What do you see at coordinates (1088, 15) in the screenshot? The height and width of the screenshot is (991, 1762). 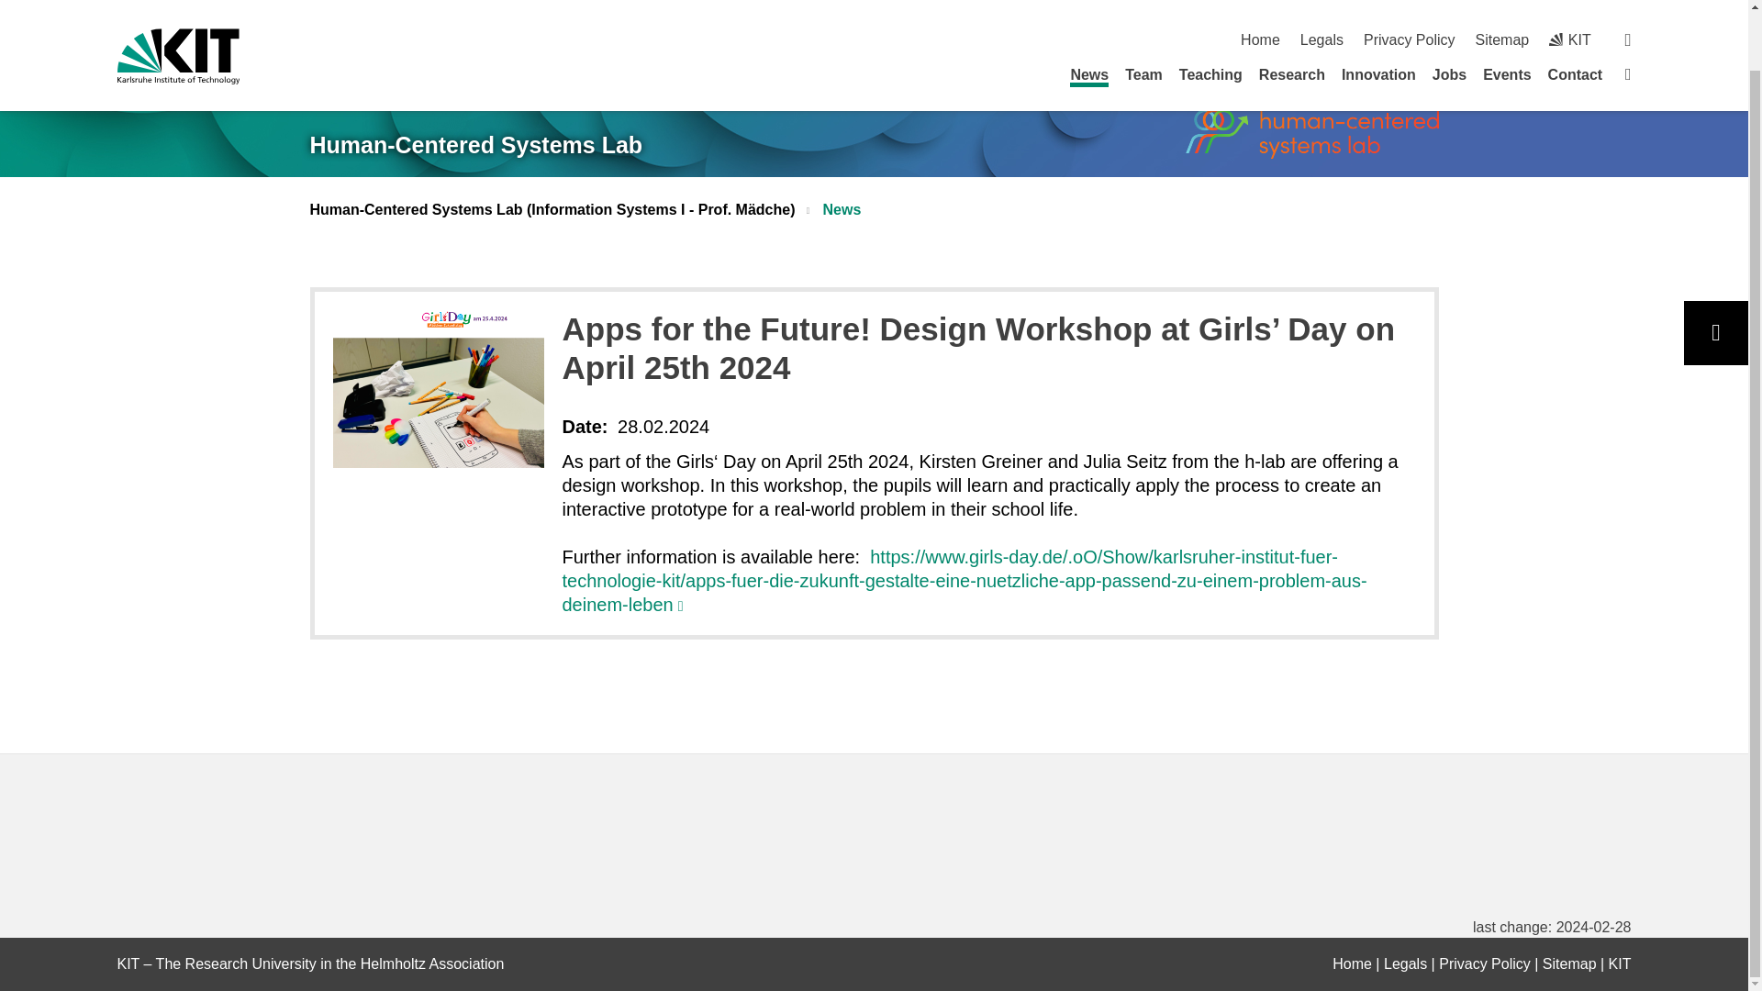 I see `News` at bounding box center [1088, 15].